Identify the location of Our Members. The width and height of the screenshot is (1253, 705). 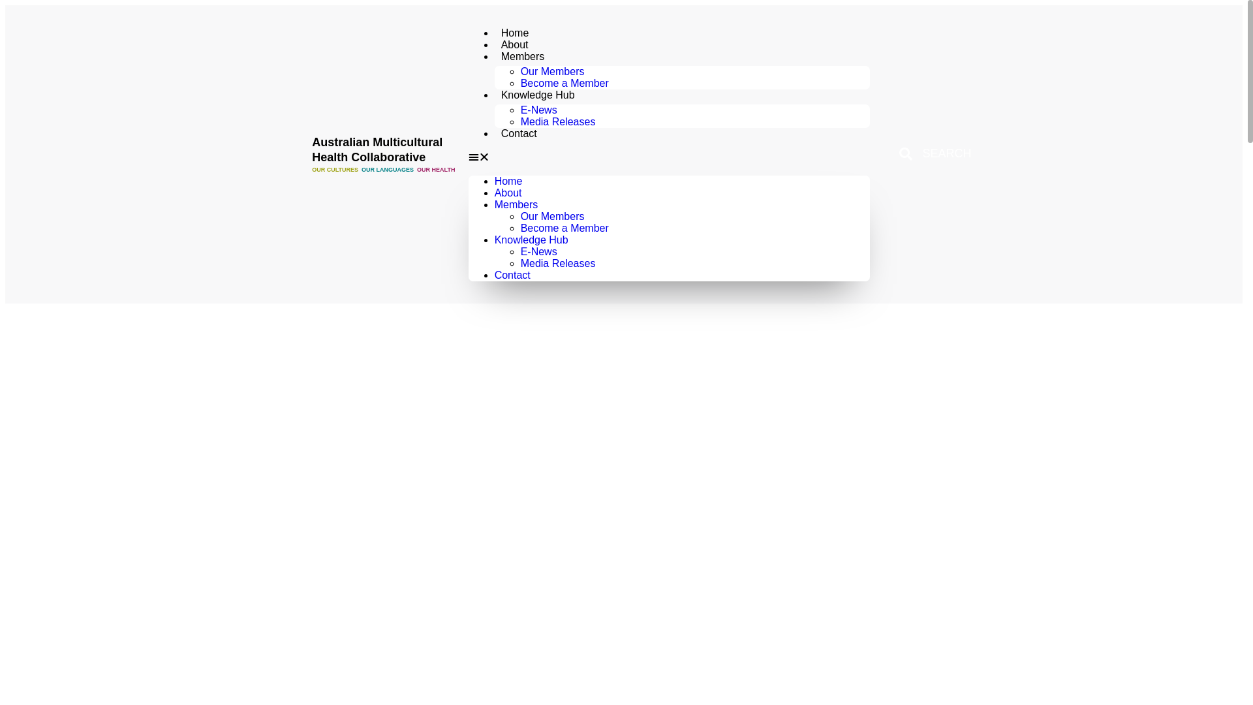
(553, 217).